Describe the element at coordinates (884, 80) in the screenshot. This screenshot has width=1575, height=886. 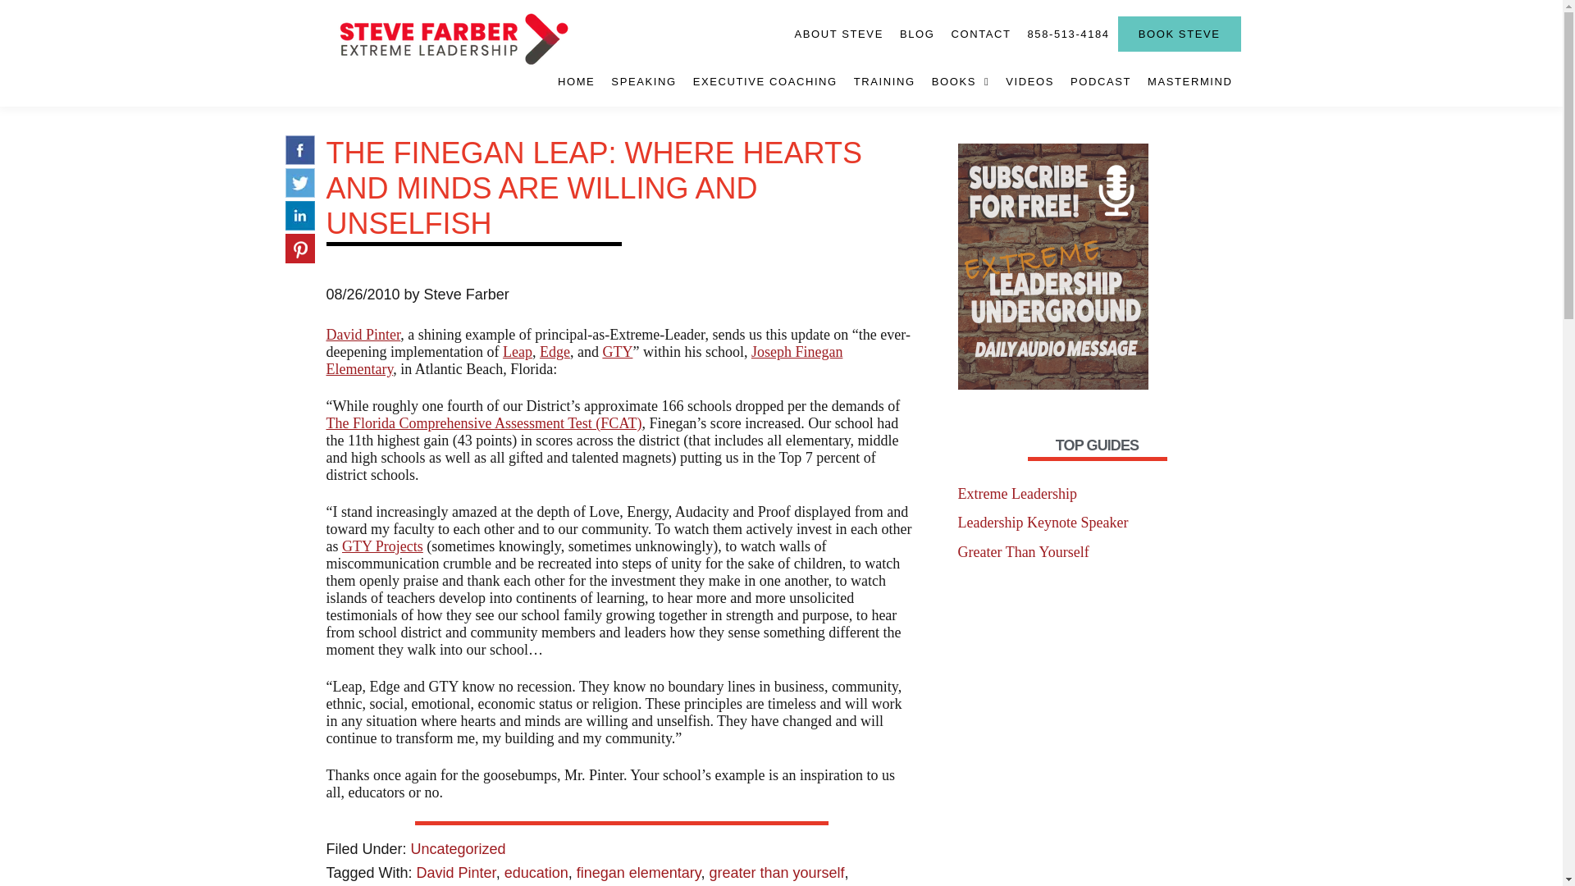
I see `TRAINING` at that location.